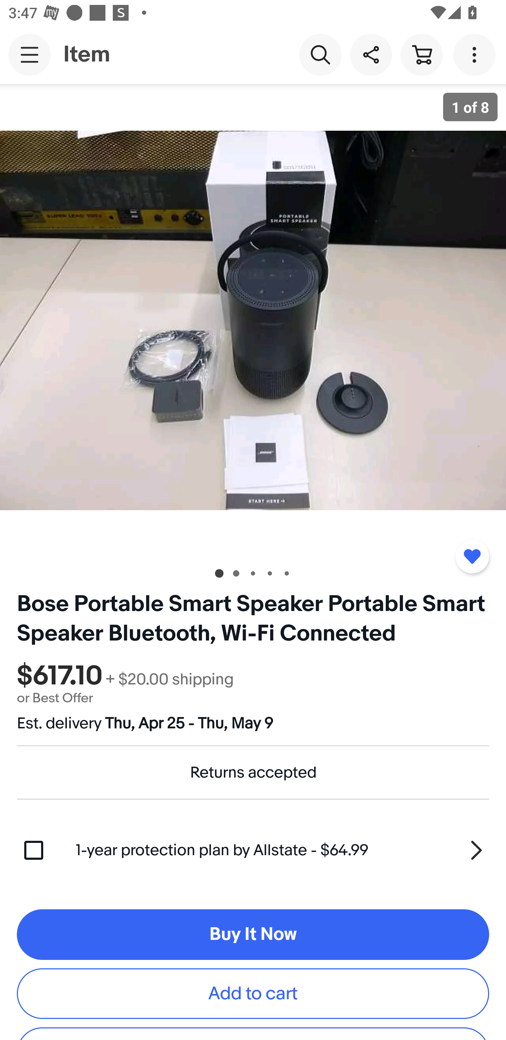 This screenshot has height=1040, width=506. What do you see at coordinates (421, 54) in the screenshot?
I see `Cart button shopping cart` at bounding box center [421, 54].